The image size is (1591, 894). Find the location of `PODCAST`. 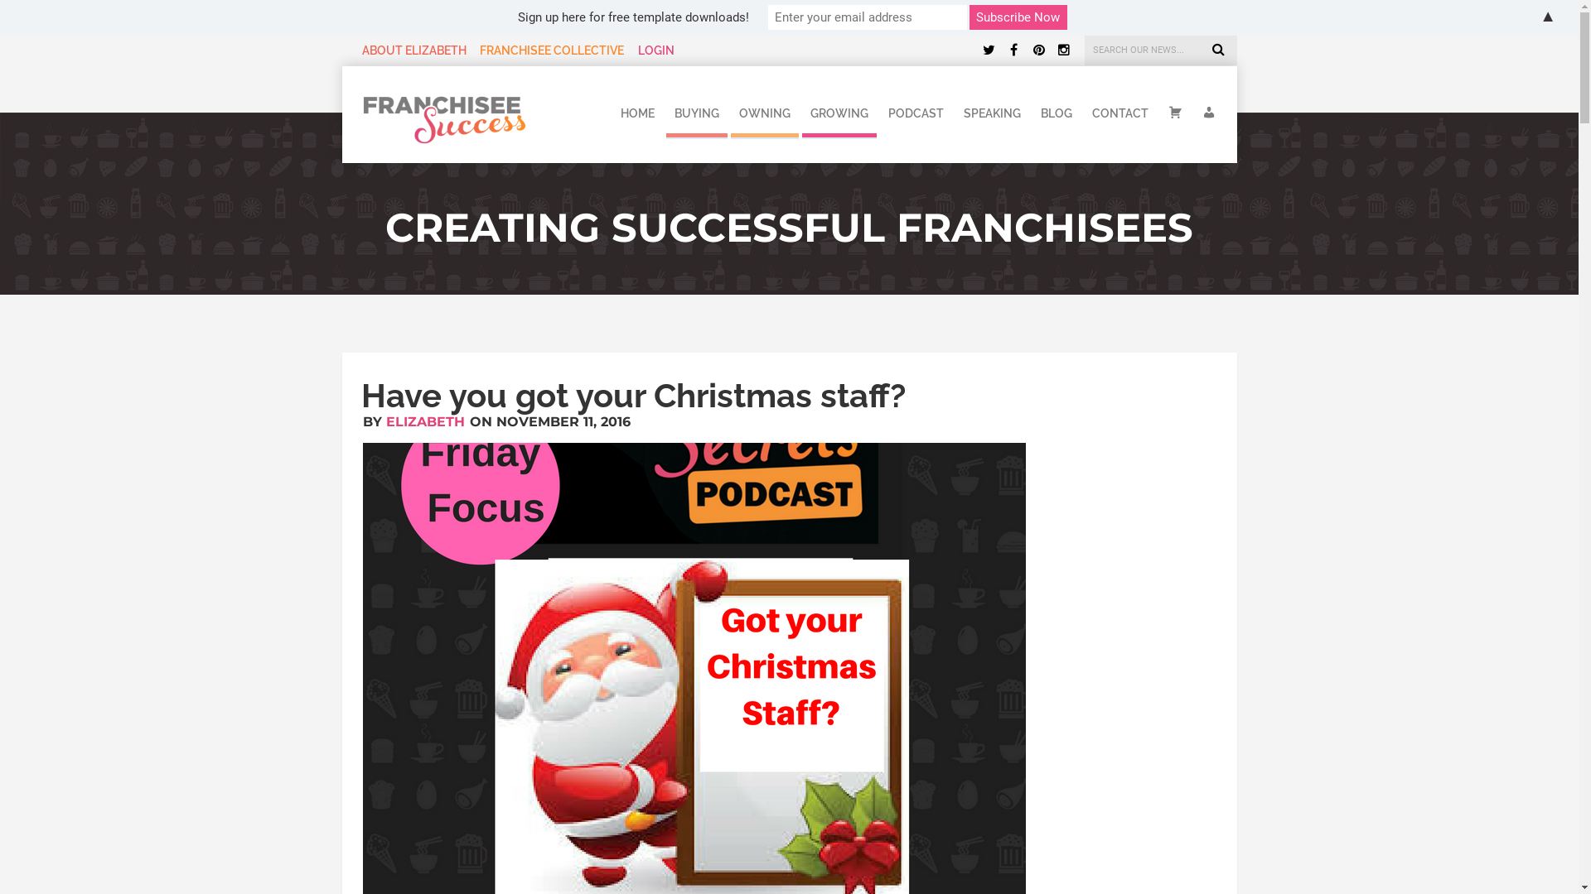

PODCAST is located at coordinates (916, 109).